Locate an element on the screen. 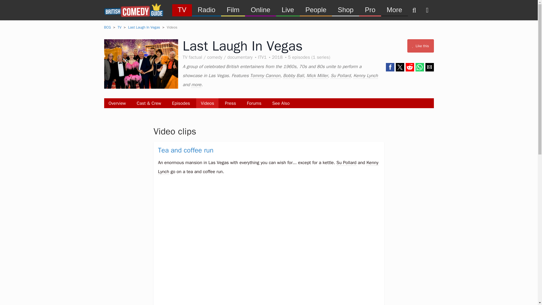 This screenshot has width=542, height=305. Kenny Lynch is located at coordinates (268, 167).